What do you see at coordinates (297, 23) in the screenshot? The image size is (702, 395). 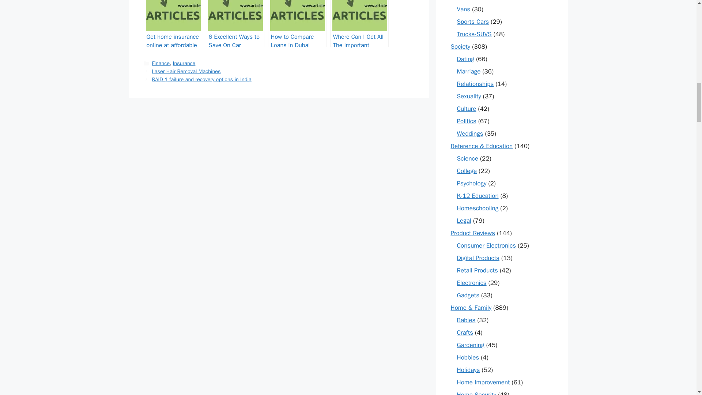 I see `How to Compare Loans in Dubai` at bounding box center [297, 23].